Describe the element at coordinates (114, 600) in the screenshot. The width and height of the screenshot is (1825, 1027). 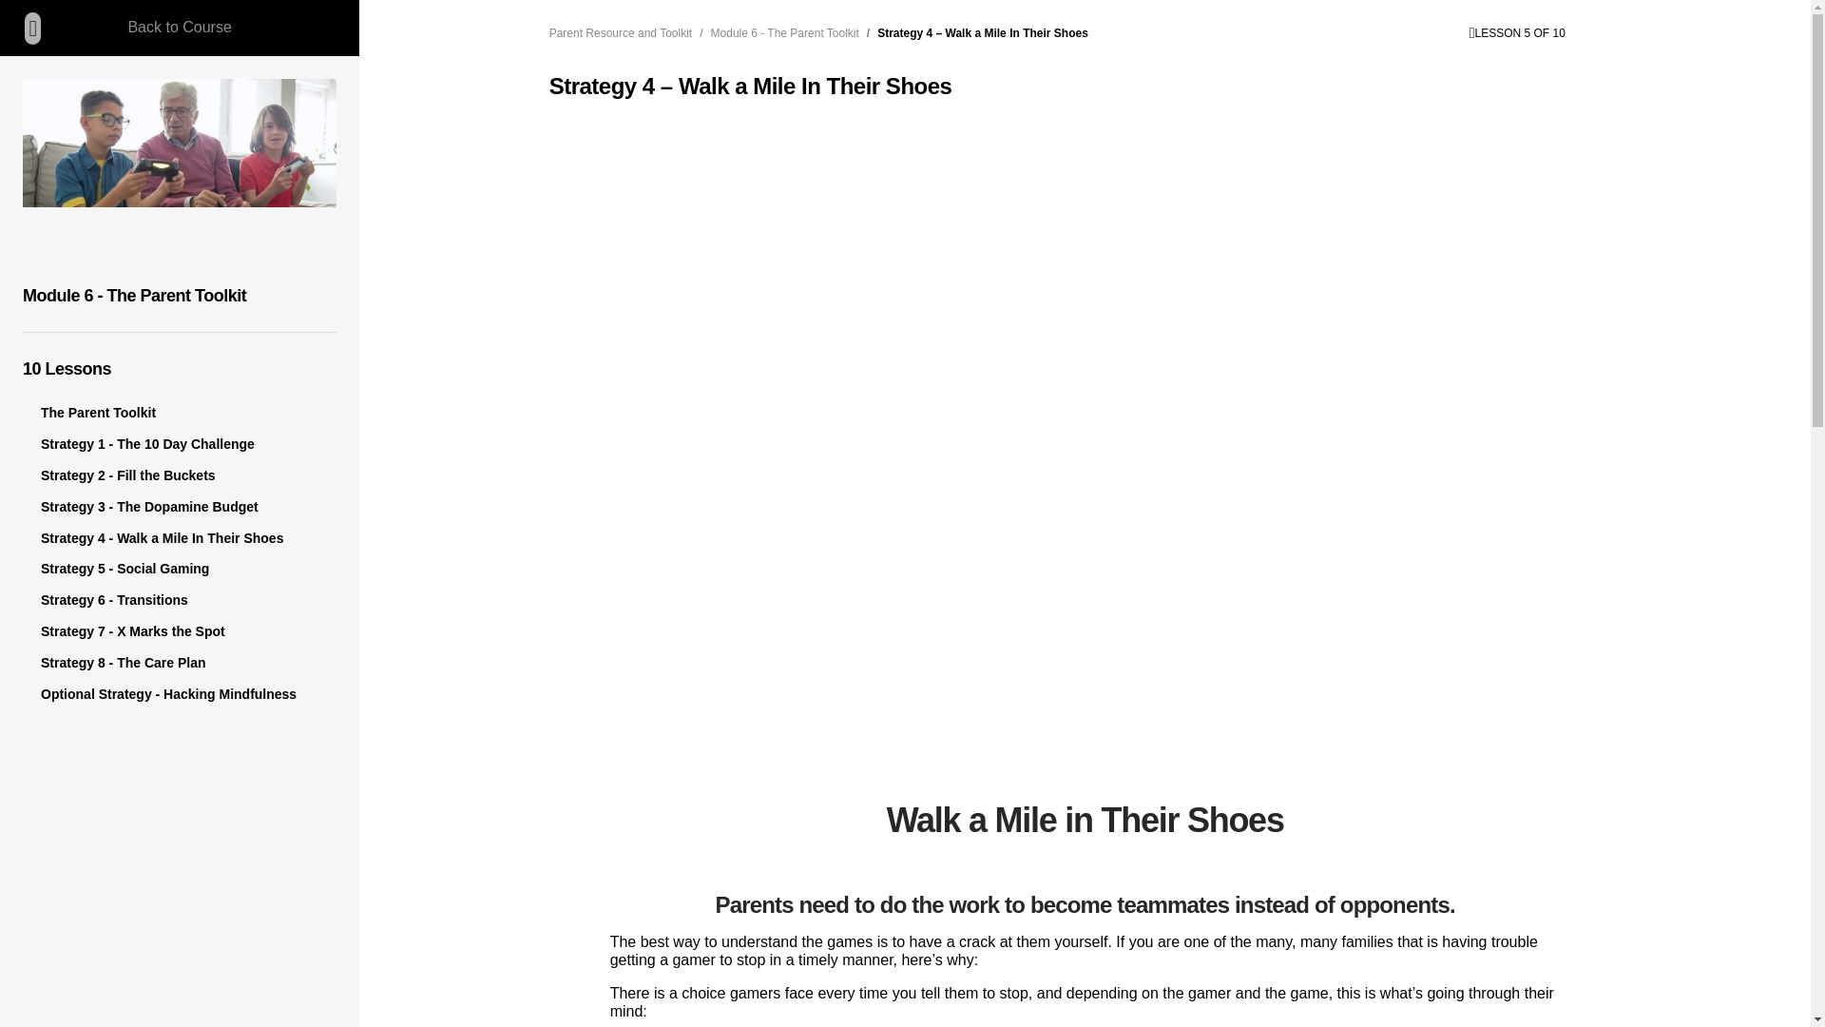
I see `Strategy 6 - Transitions` at that location.